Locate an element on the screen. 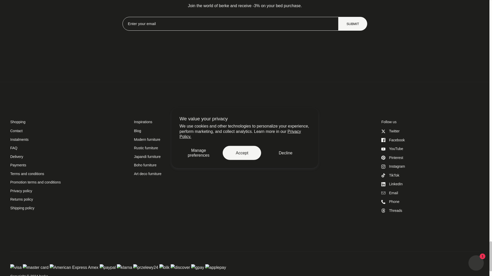 This screenshot has height=276, width=492. SUBMIT is located at coordinates (353, 24).